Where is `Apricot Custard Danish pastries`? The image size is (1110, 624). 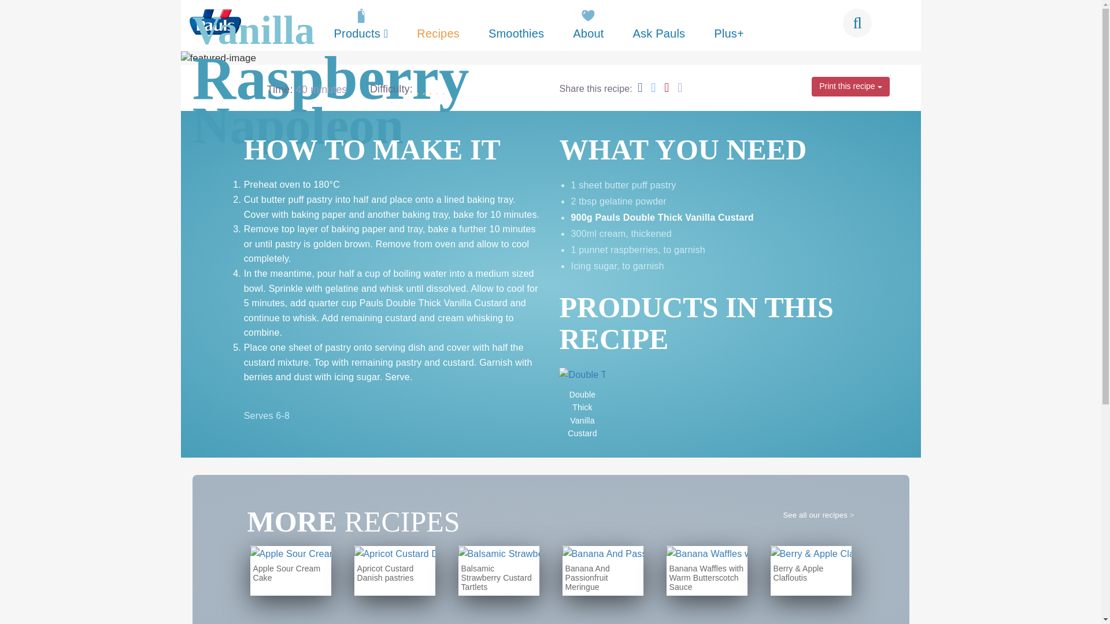 Apricot Custard Danish pastries is located at coordinates (394, 571).